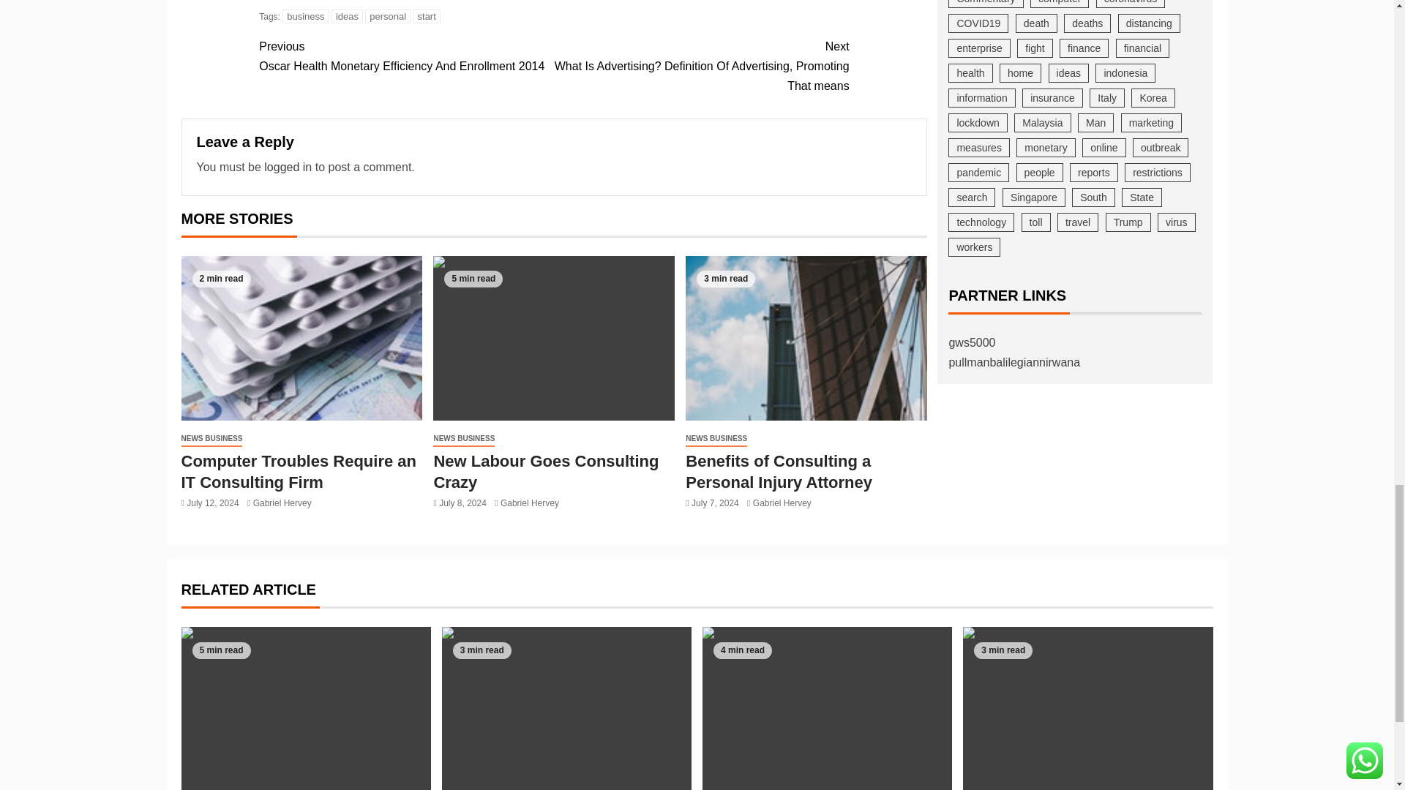 Image resolution: width=1405 pixels, height=790 pixels. Describe the element at coordinates (301, 338) in the screenshot. I see `Computer Troubles Require an IT Consulting Firm` at that location.